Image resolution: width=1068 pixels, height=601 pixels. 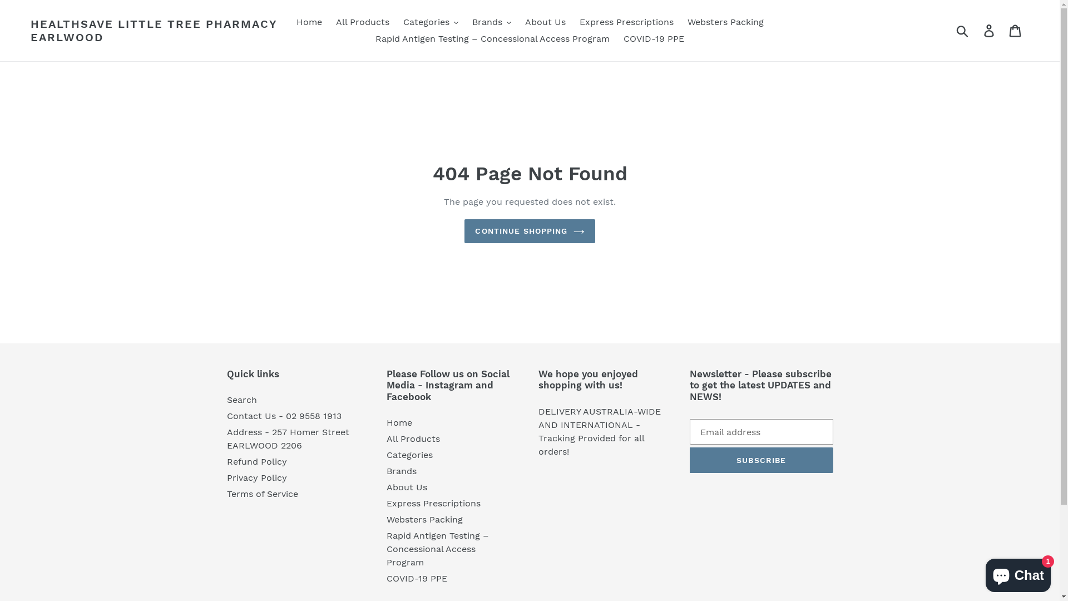 What do you see at coordinates (545, 22) in the screenshot?
I see `About Us` at bounding box center [545, 22].